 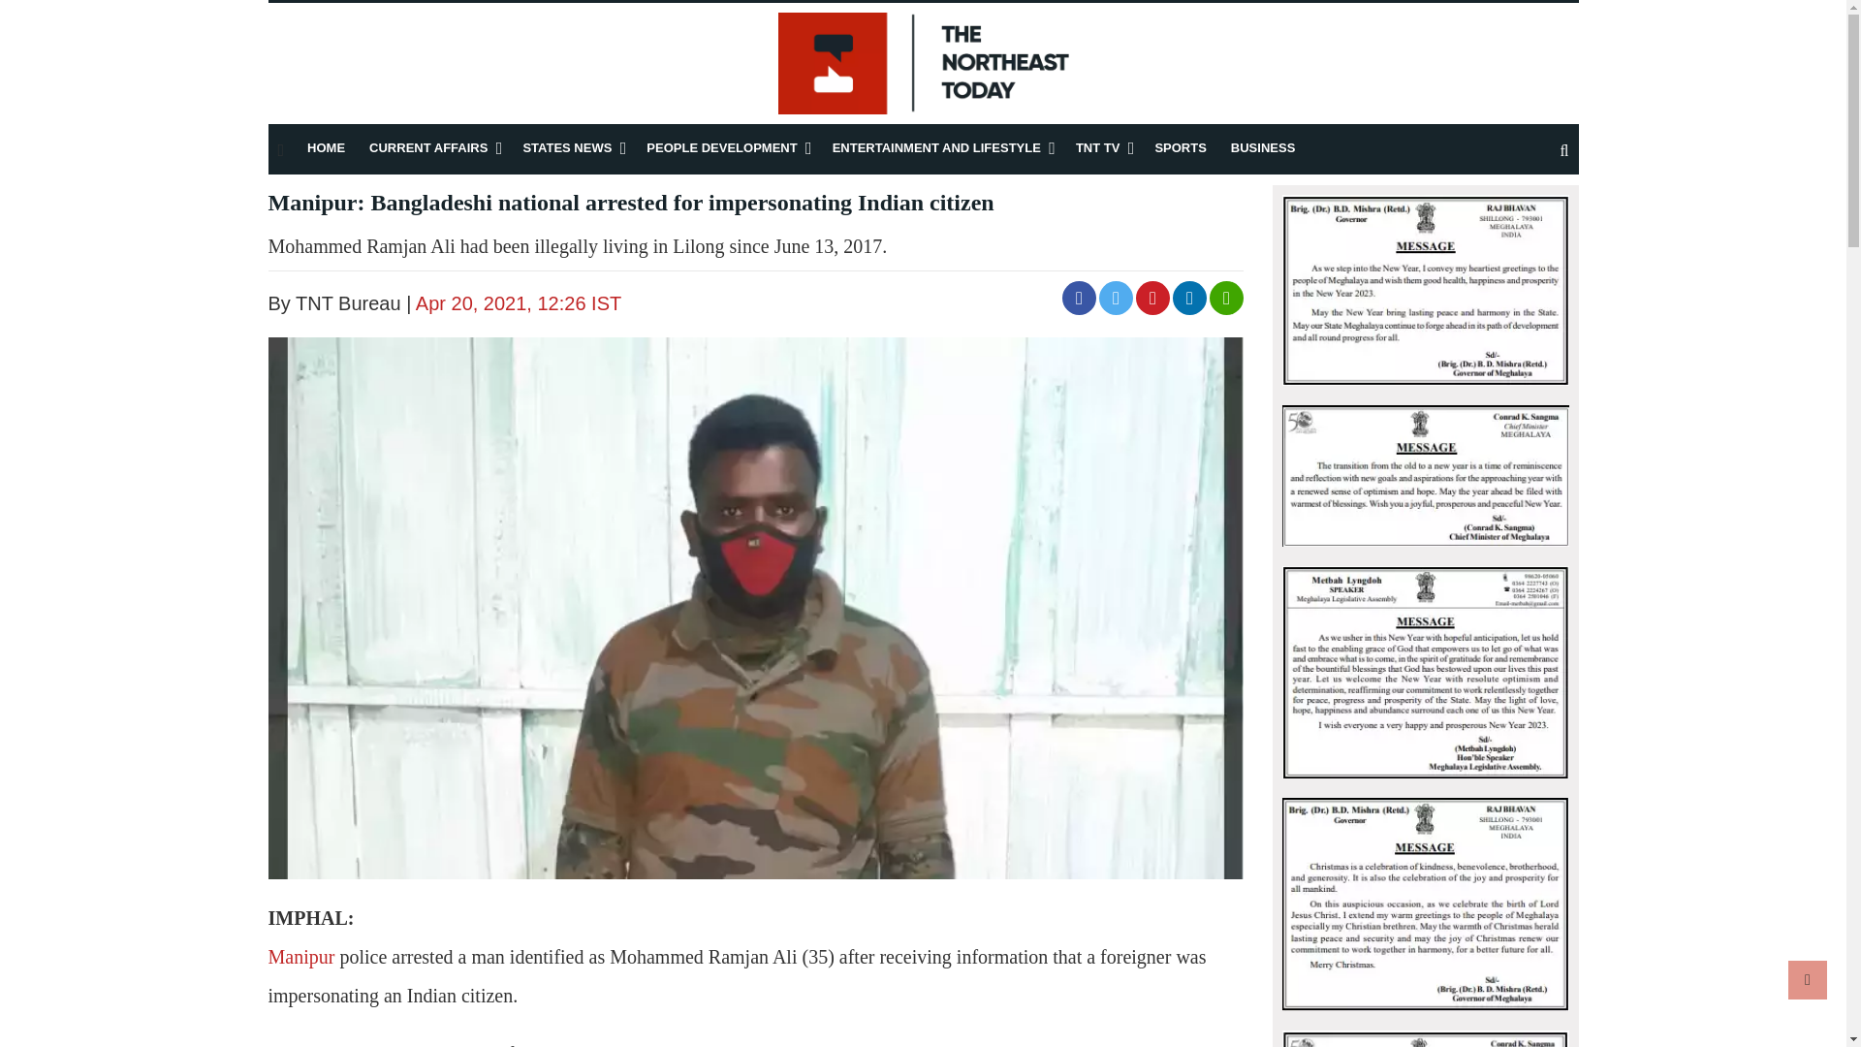 I want to click on CURRENT AFFAIRS, so click(x=428, y=147).